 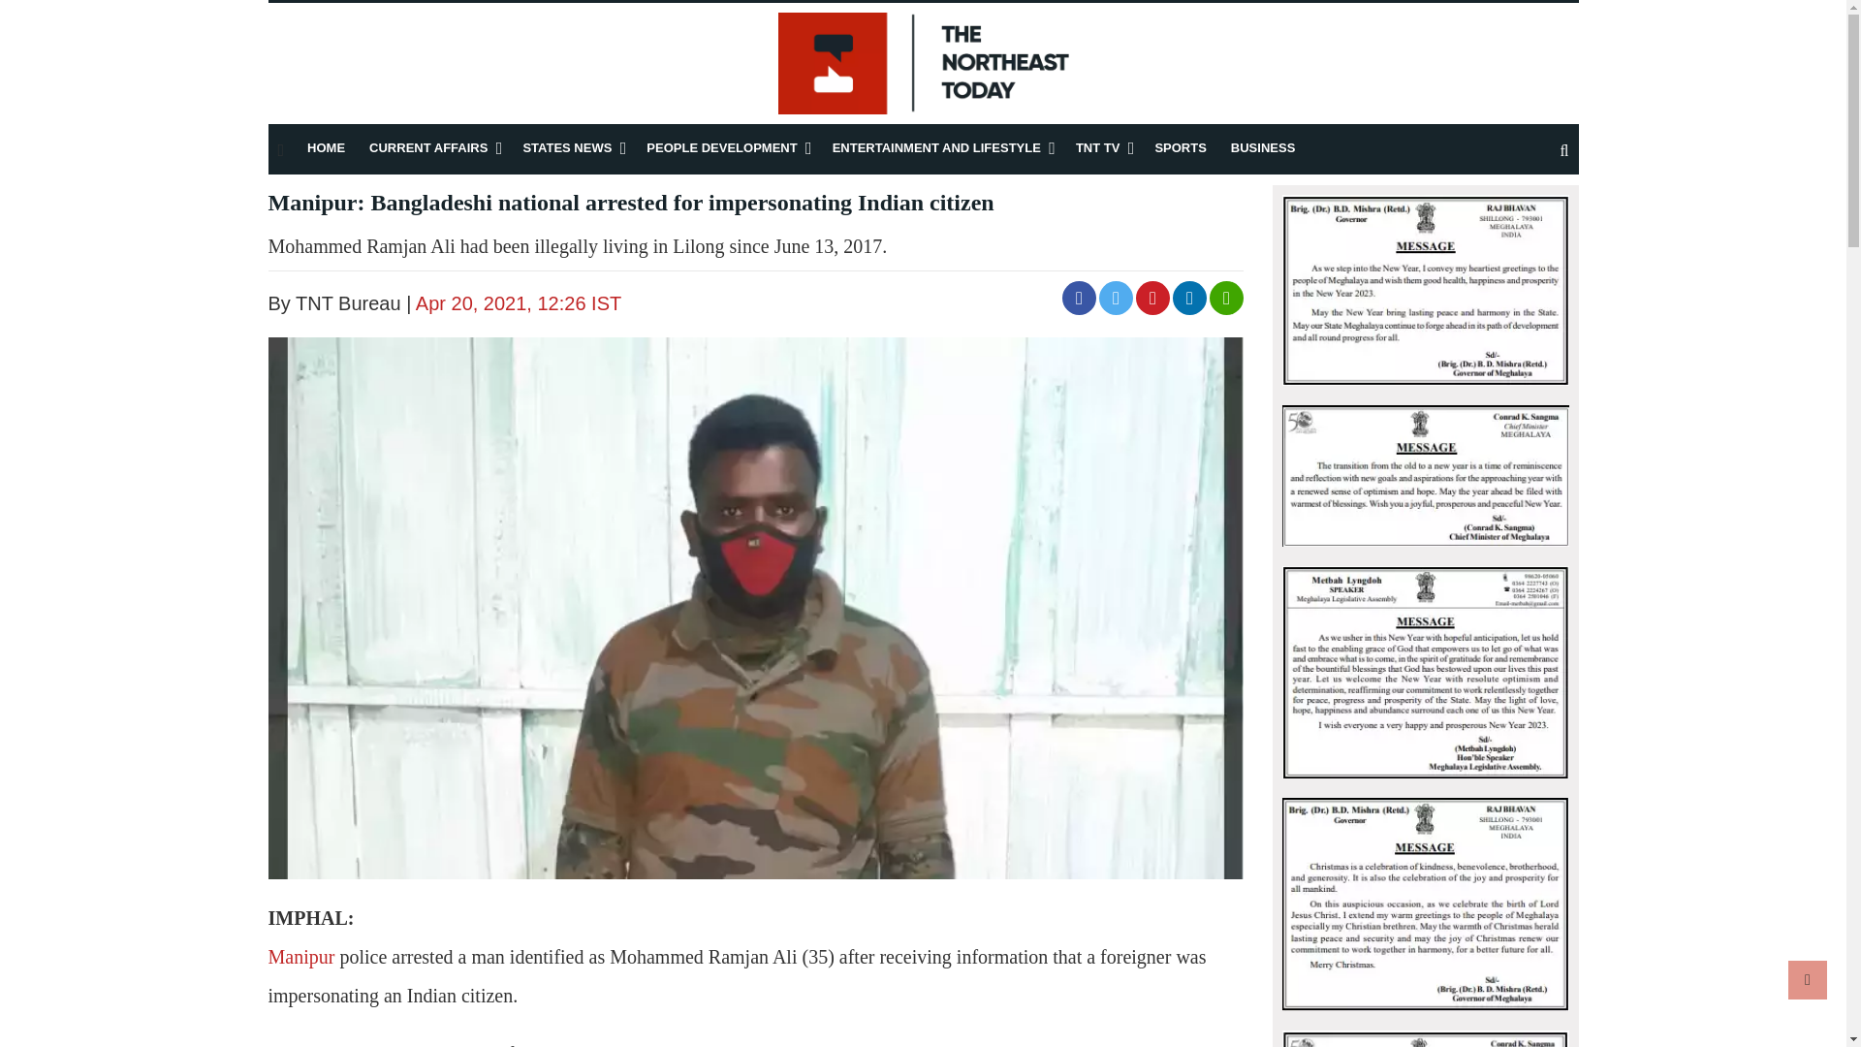 I want to click on CURRENT AFFAIRS, so click(x=428, y=147).